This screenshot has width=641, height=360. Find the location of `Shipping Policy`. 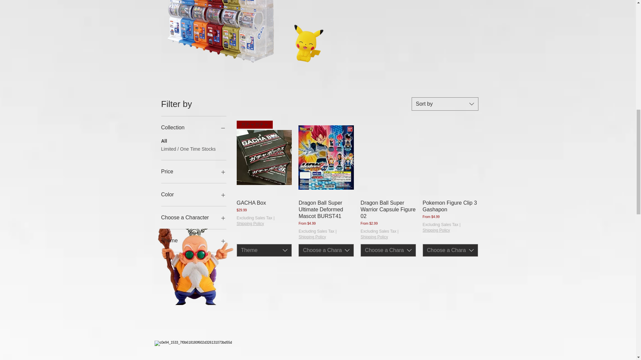

Shipping Policy is located at coordinates (374, 237).